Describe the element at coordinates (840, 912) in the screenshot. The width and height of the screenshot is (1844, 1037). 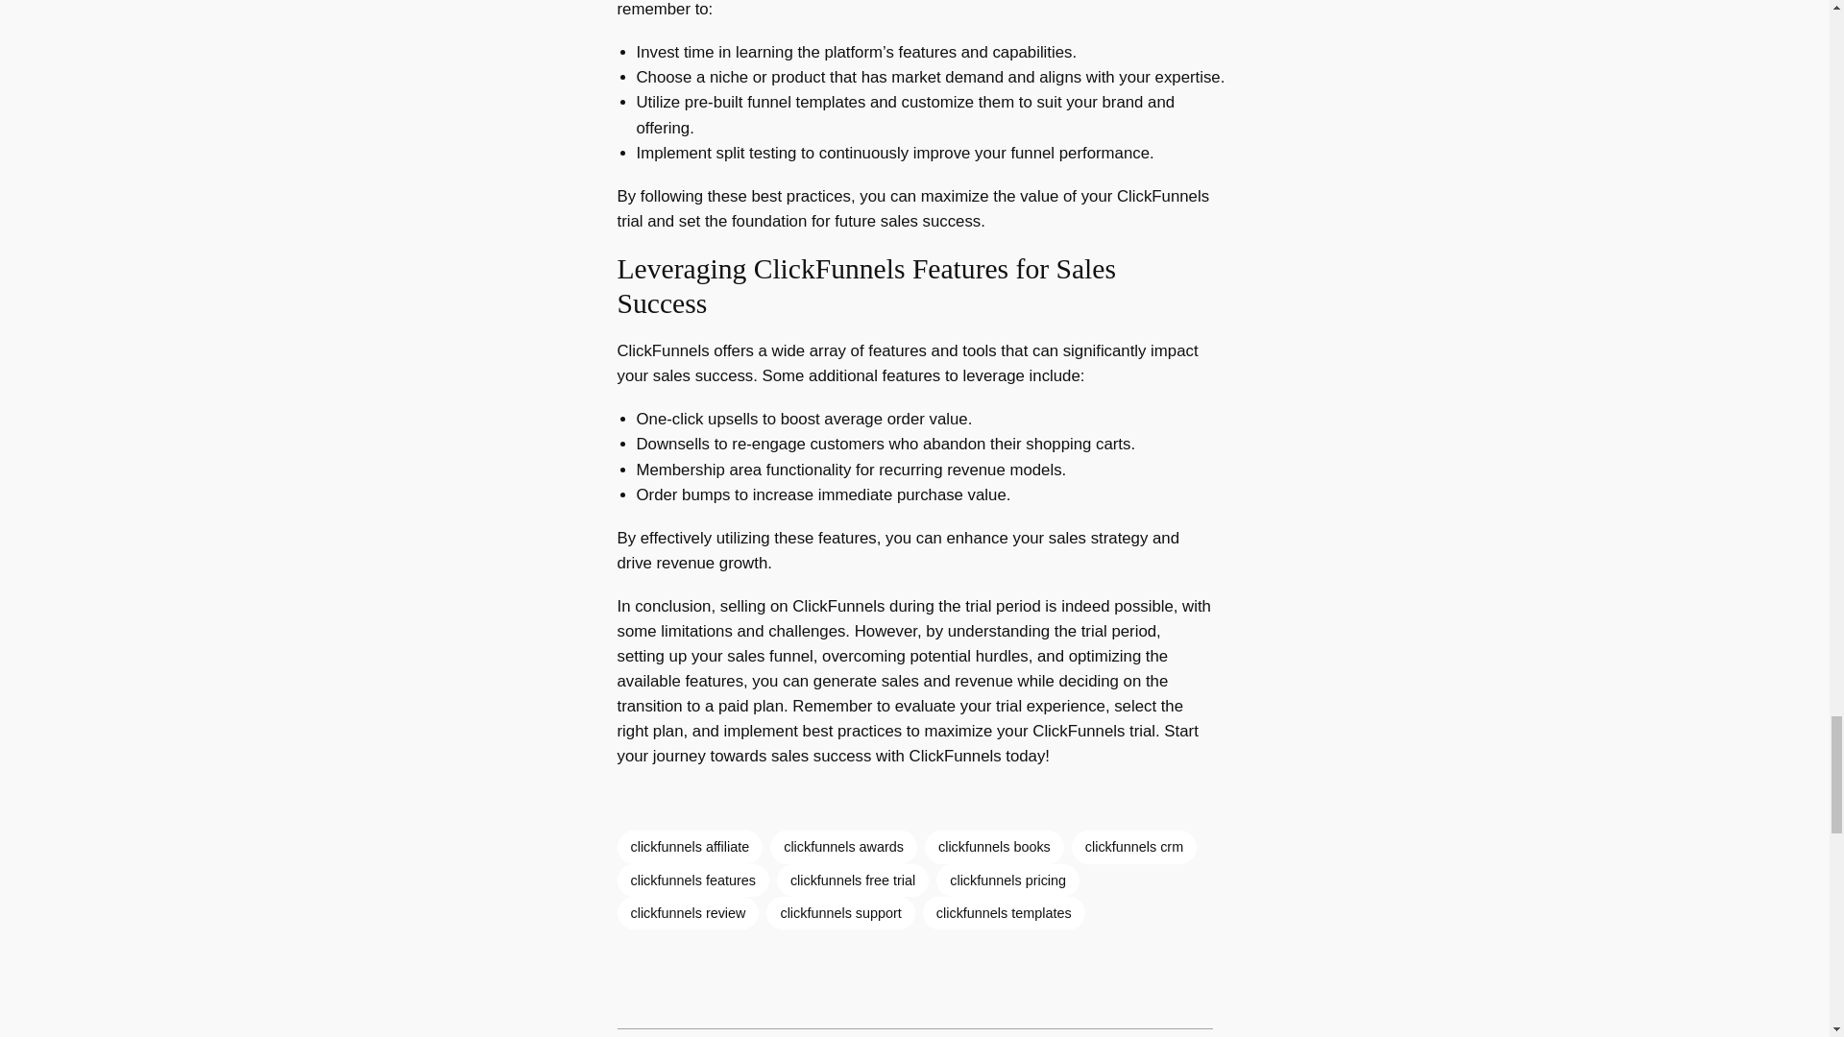
I see `clickfunnels support` at that location.